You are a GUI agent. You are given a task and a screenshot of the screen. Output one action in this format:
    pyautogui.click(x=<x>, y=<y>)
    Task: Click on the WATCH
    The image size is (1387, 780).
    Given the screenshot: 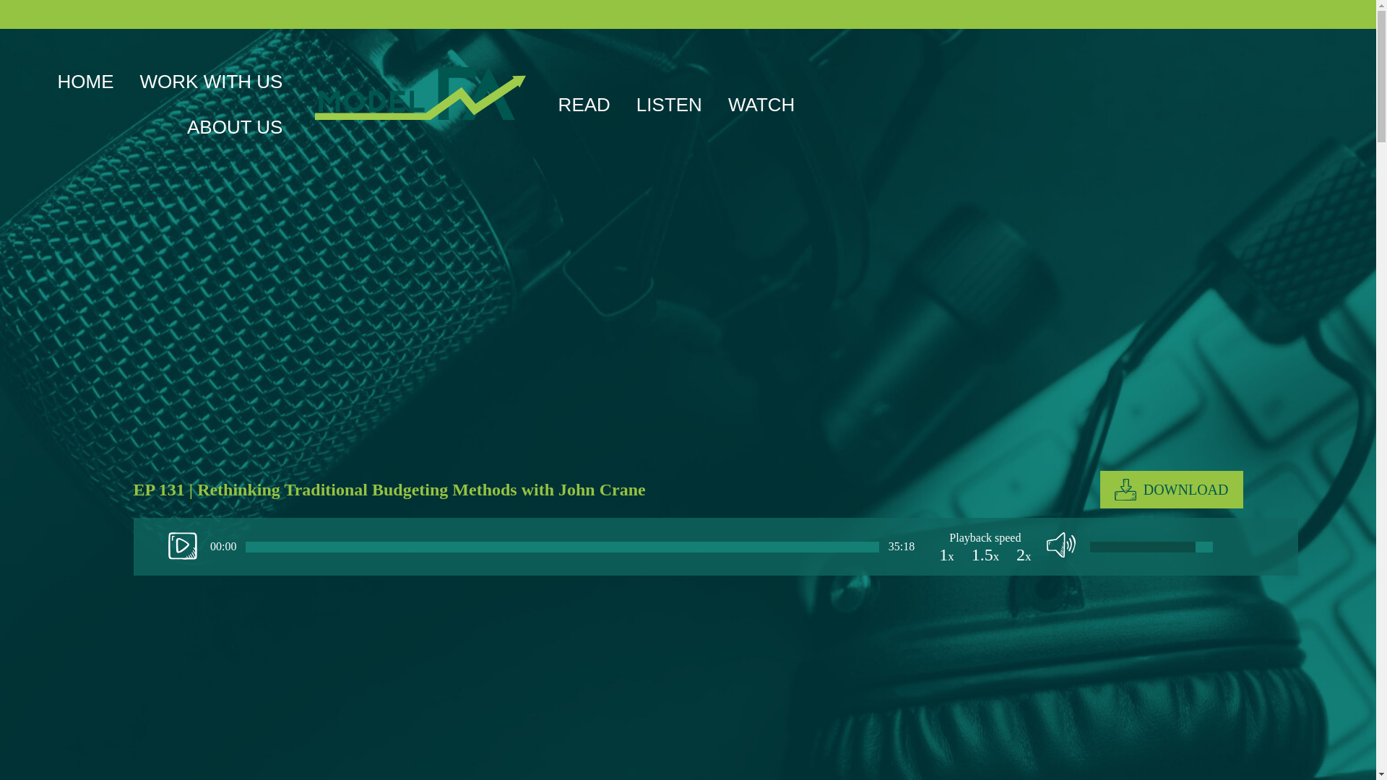 What is the action you would take?
    pyautogui.click(x=761, y=104)
    